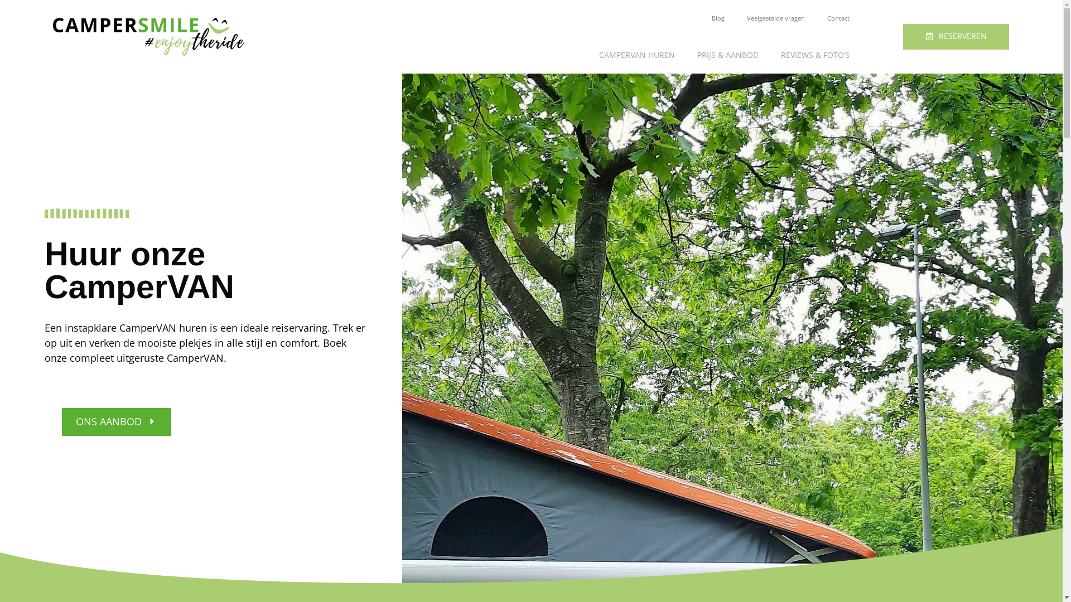  Describe the element at coordinates (838, 18) in the screenshot. I see `Contact` at that location.